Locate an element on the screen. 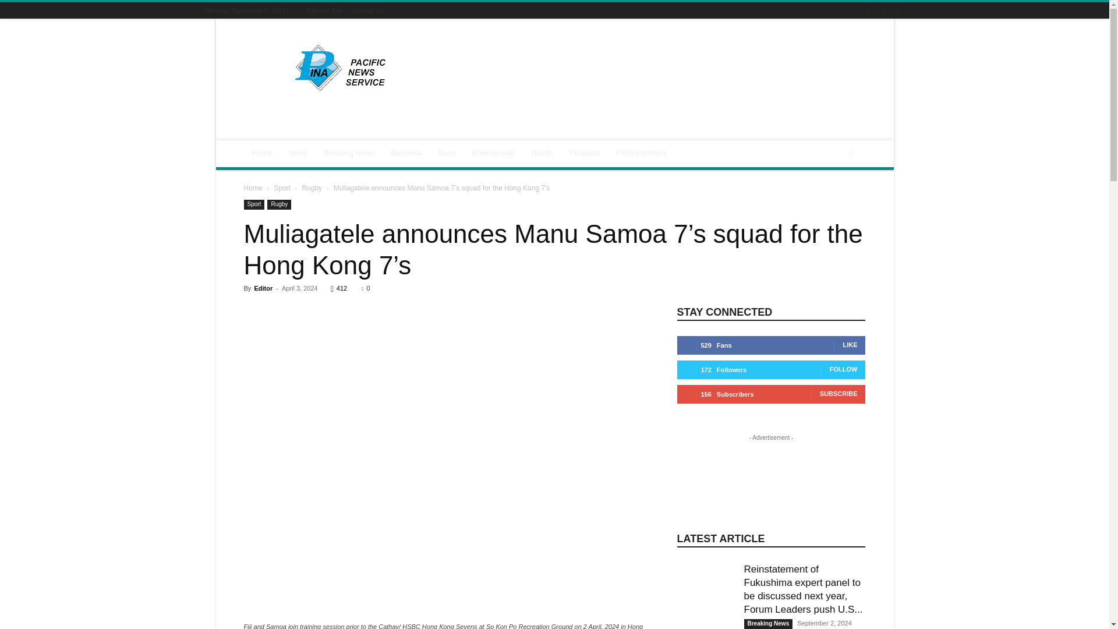 This screenshot has width=1118, height=629. Pacific Islands News Association is located at coordinates (342, 68).